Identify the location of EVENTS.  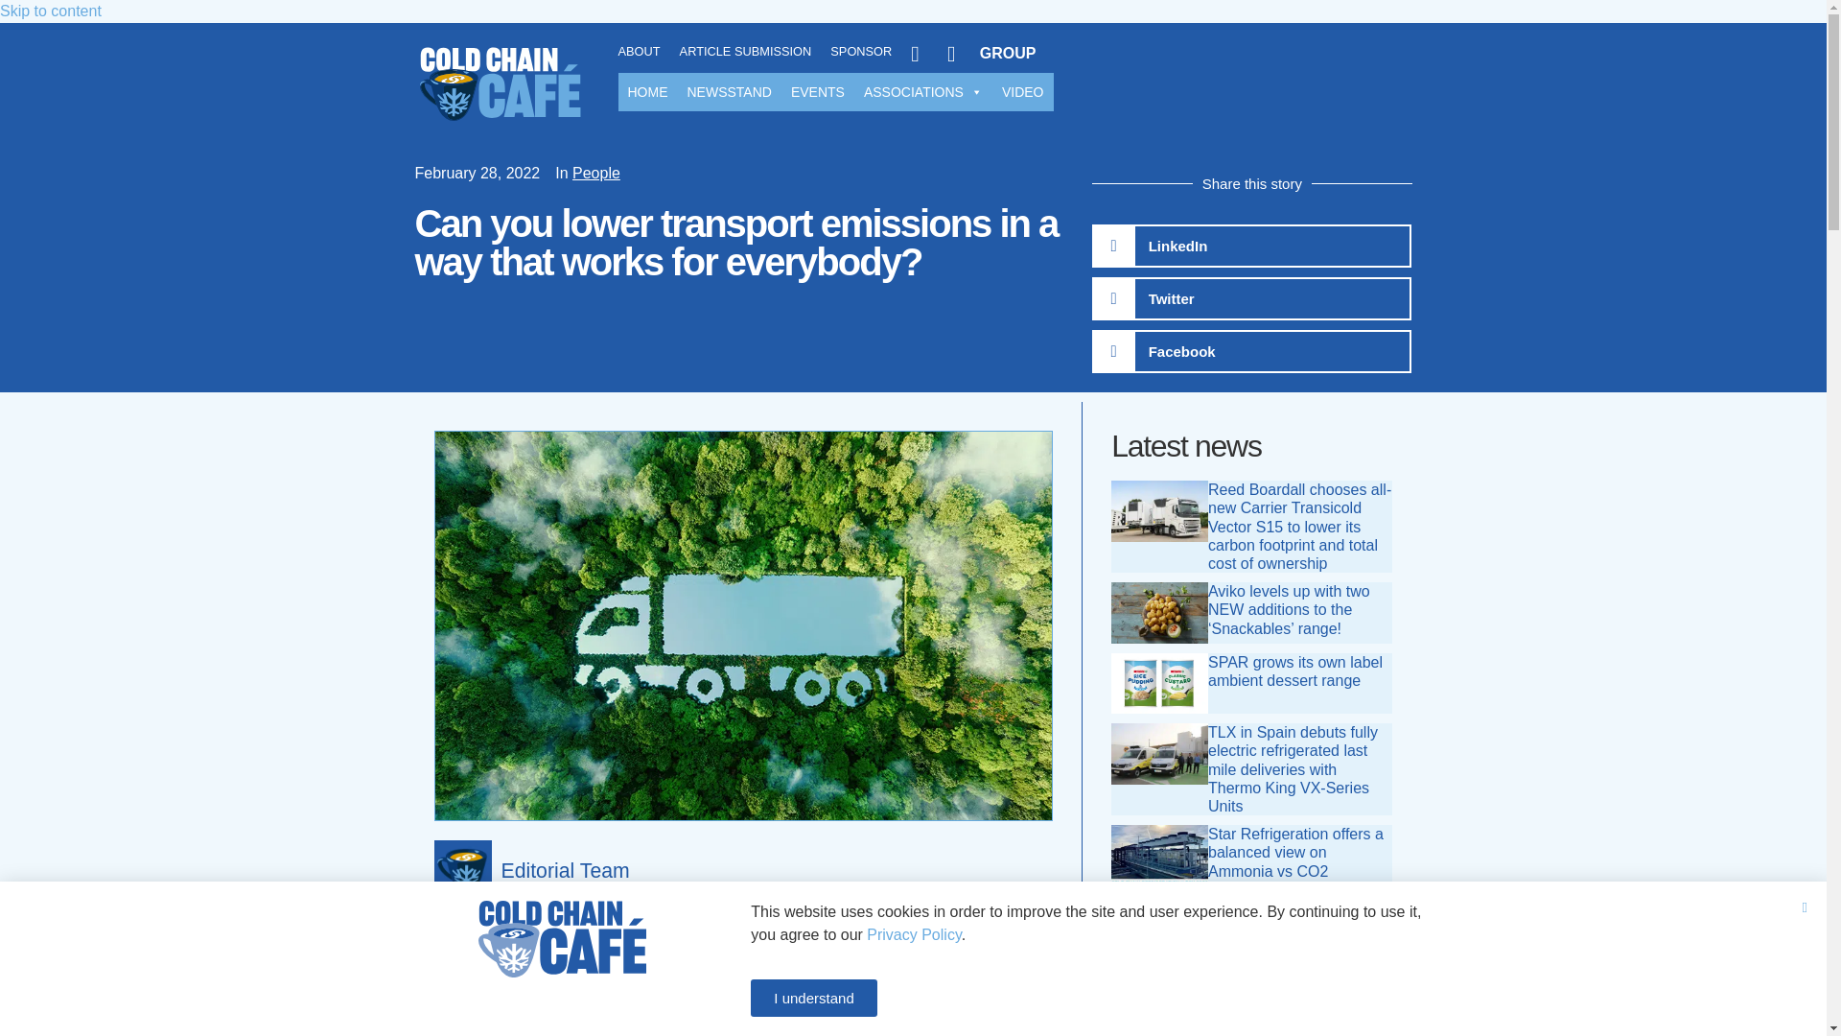
(817, 91).